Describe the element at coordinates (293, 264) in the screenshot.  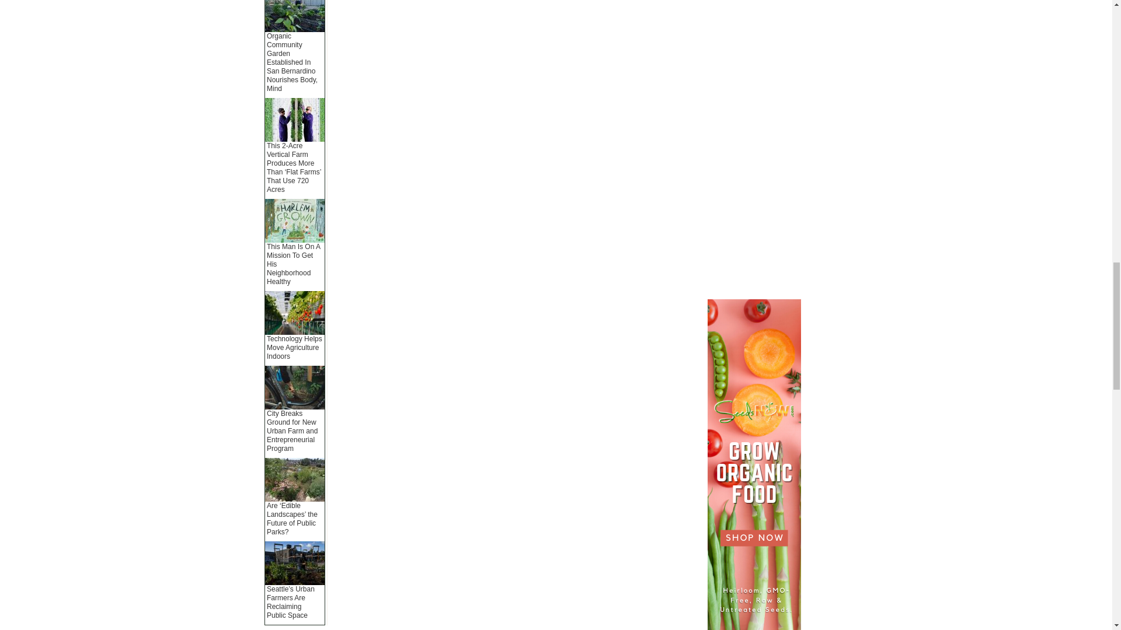
I see `This Man Is On A Mission To Get His Neighborhood Healthy` at that location.